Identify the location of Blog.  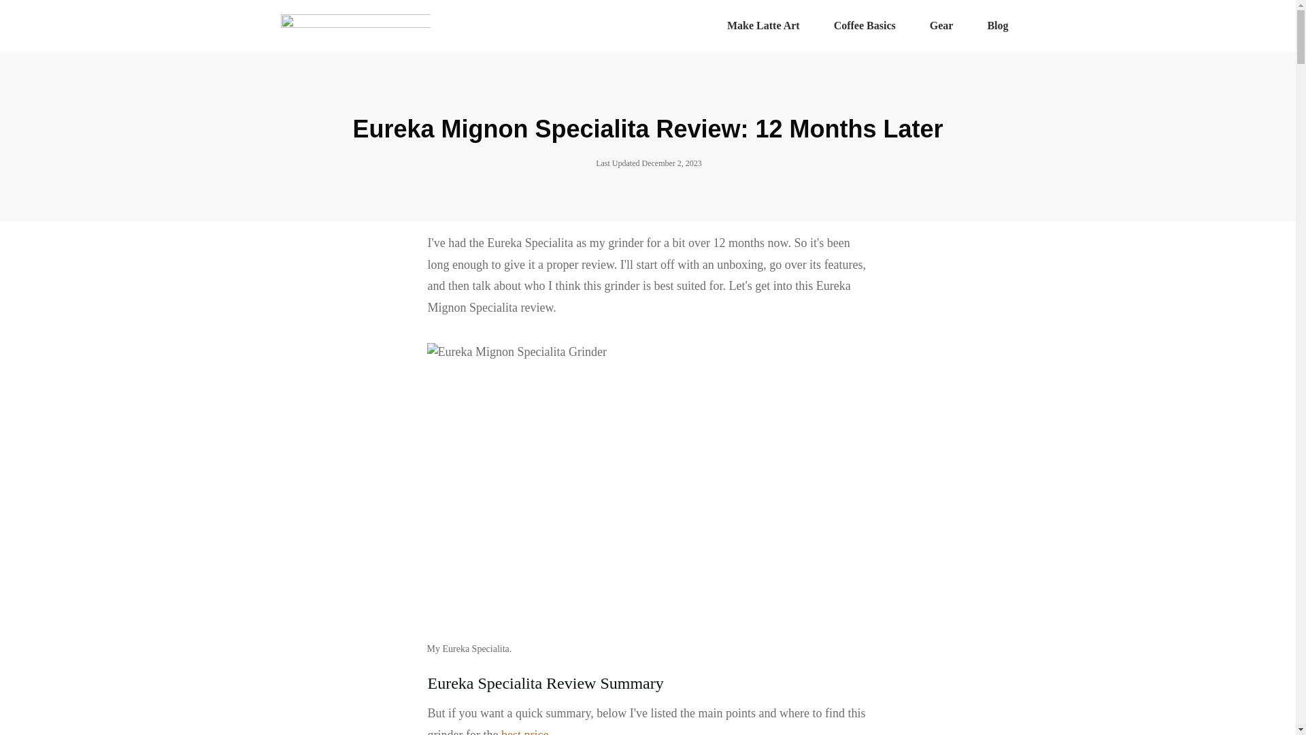
(997, 26).